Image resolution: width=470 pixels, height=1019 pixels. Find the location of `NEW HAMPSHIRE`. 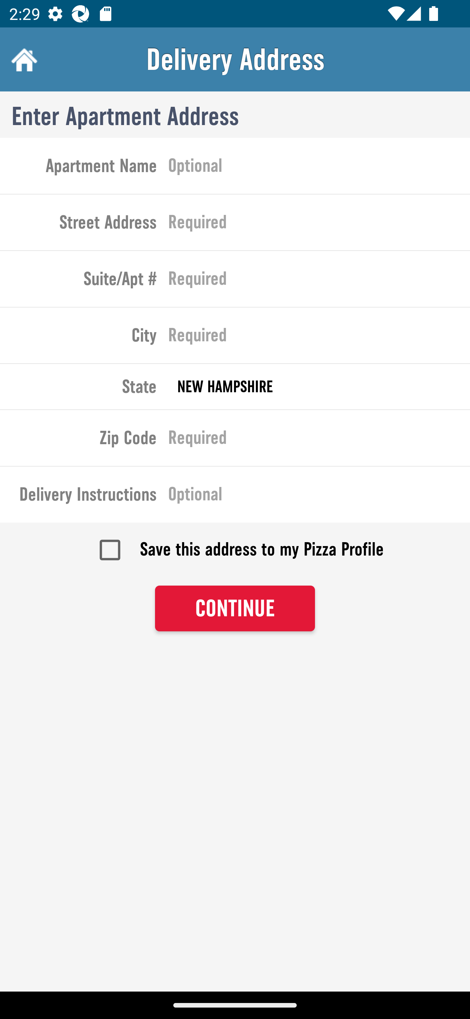

NEW HAMPSHIRE is located at coordinates (319, 387).